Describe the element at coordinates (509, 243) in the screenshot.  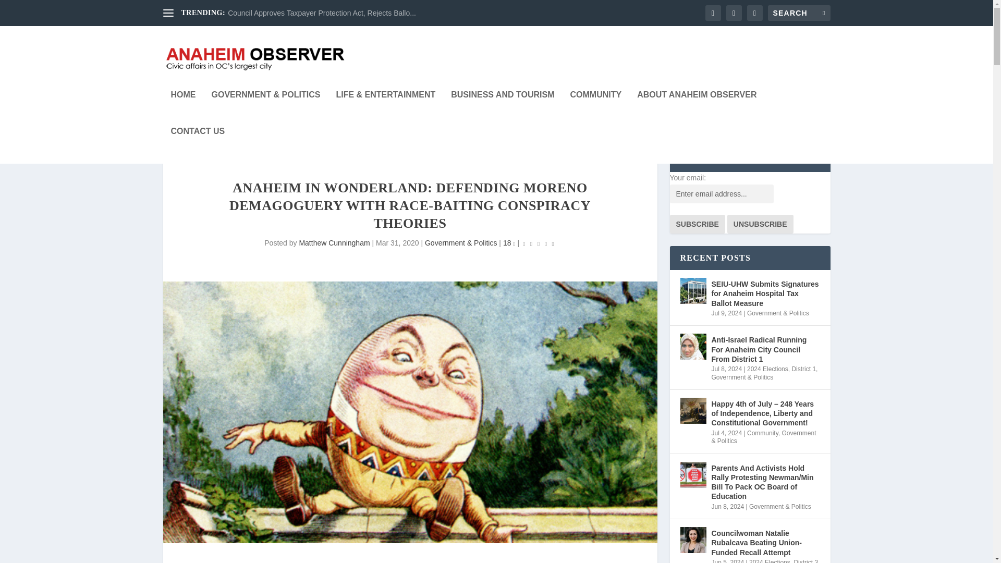
I see `18` at that location.